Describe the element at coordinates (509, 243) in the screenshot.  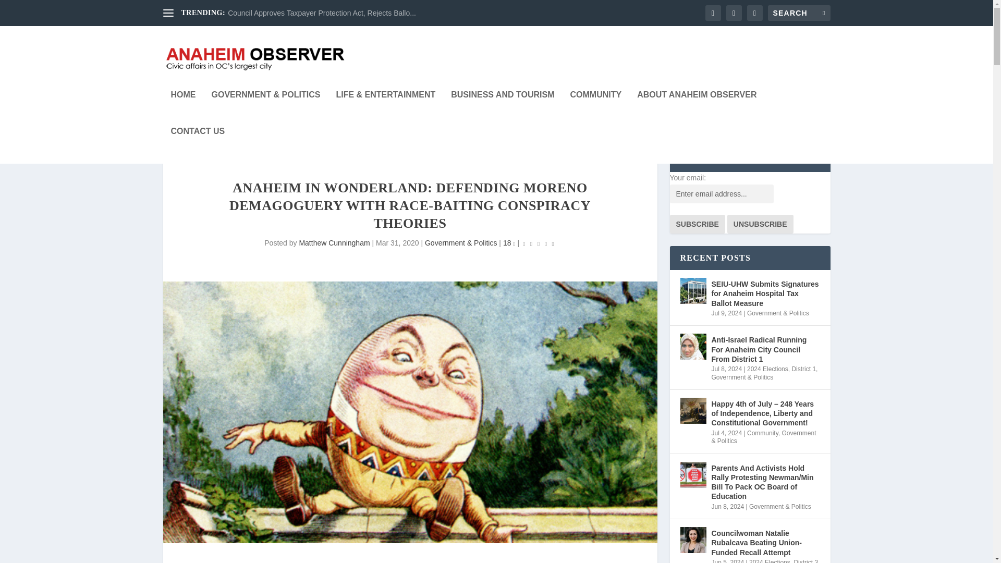
I see `18` at that location.